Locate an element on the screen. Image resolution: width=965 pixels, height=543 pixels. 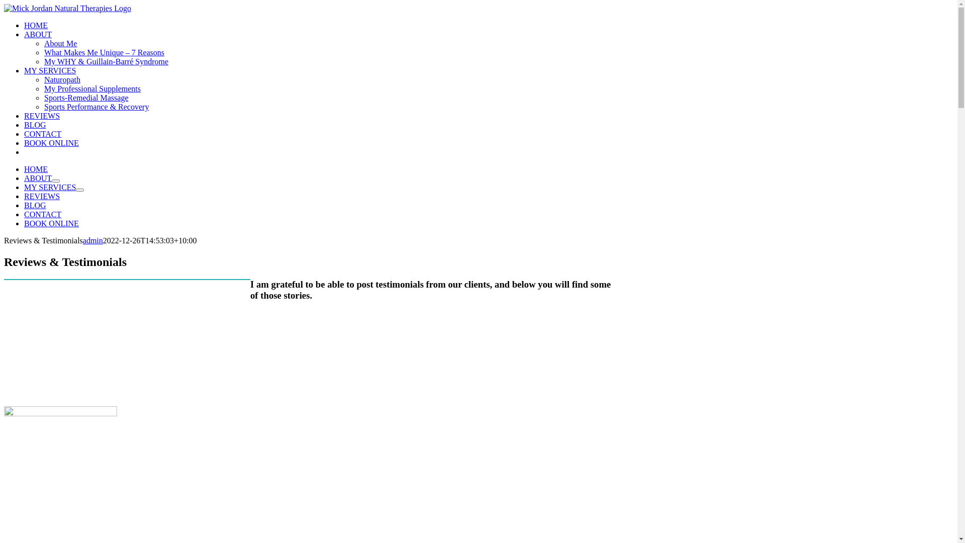
CONTACT is located at coordinates (43, 214).